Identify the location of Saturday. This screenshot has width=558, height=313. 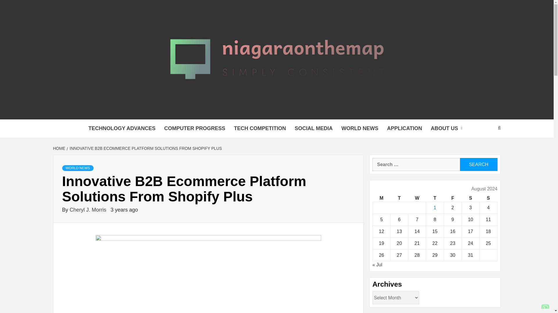
(470, 198).